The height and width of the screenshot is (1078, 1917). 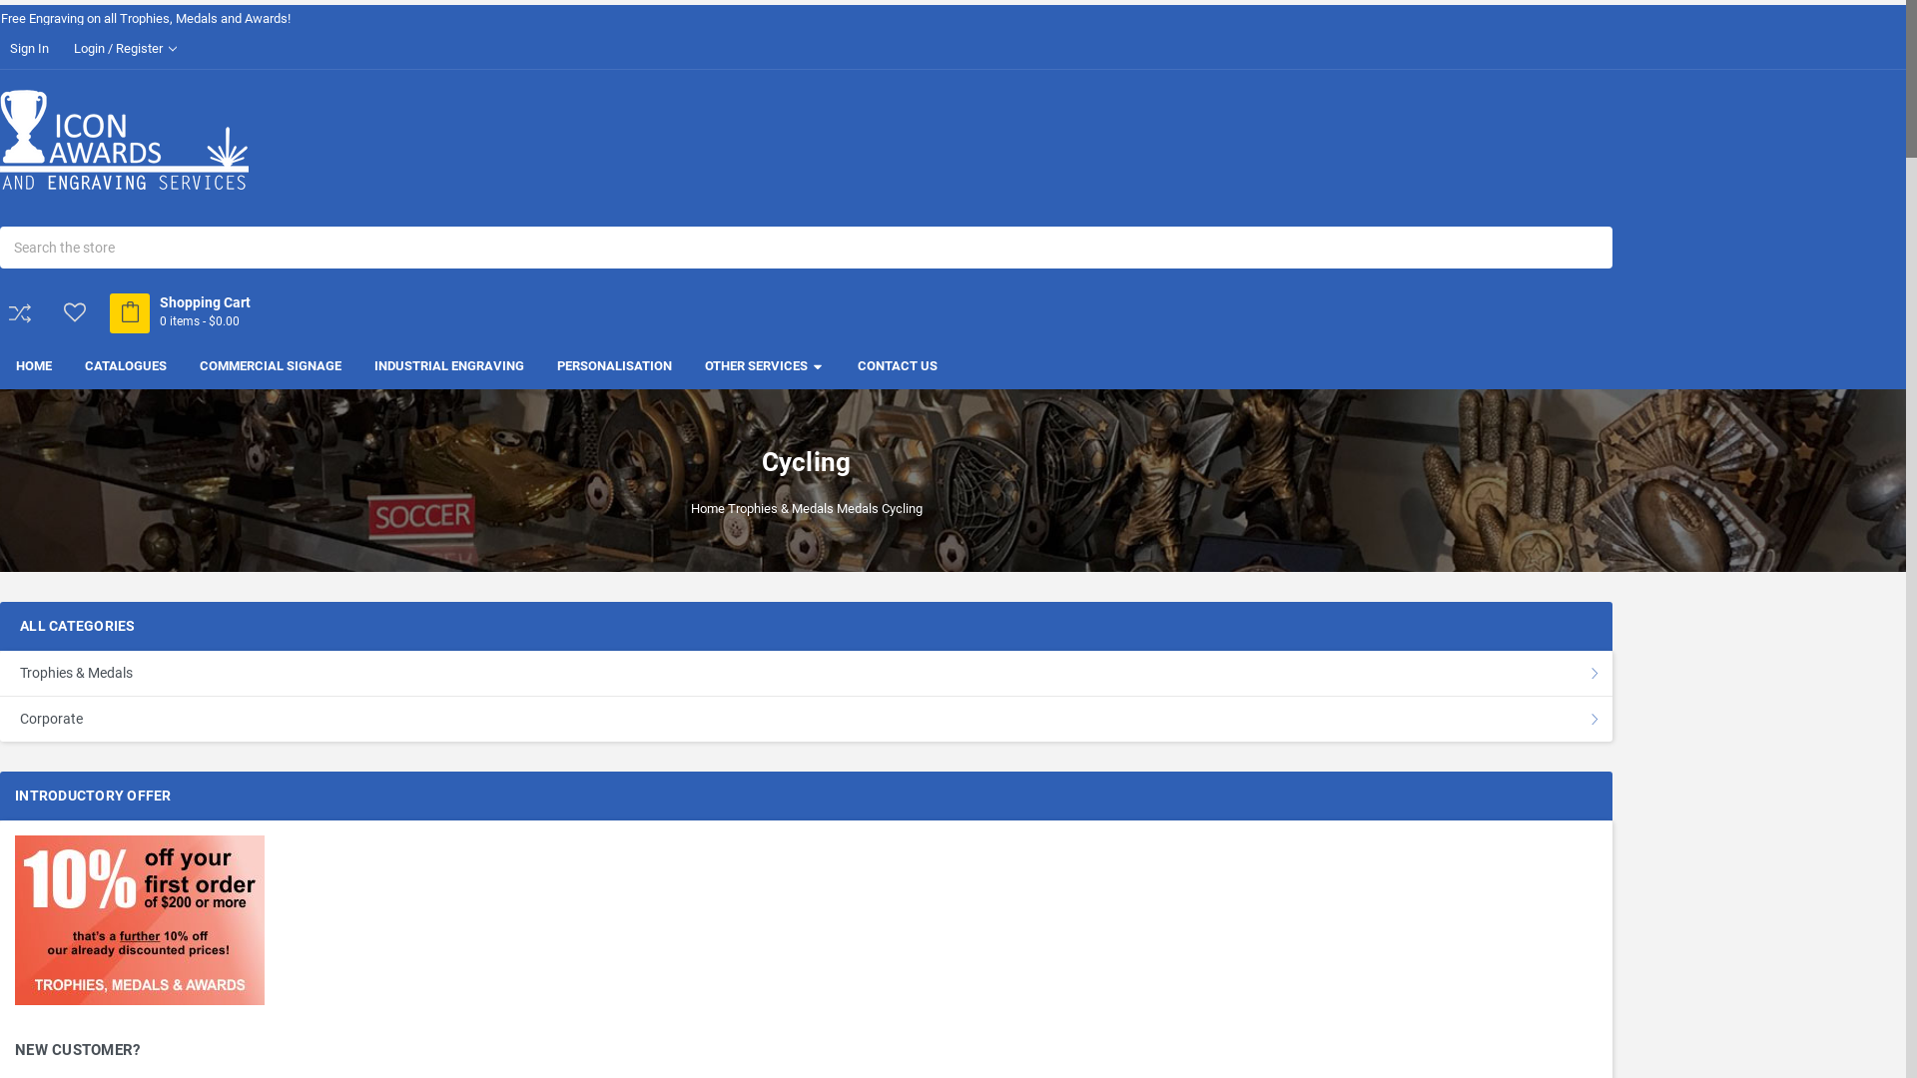 What do you see at coordinates (708, 509) in the screenshot?
I see `Home` at bounding box center [708, 509].